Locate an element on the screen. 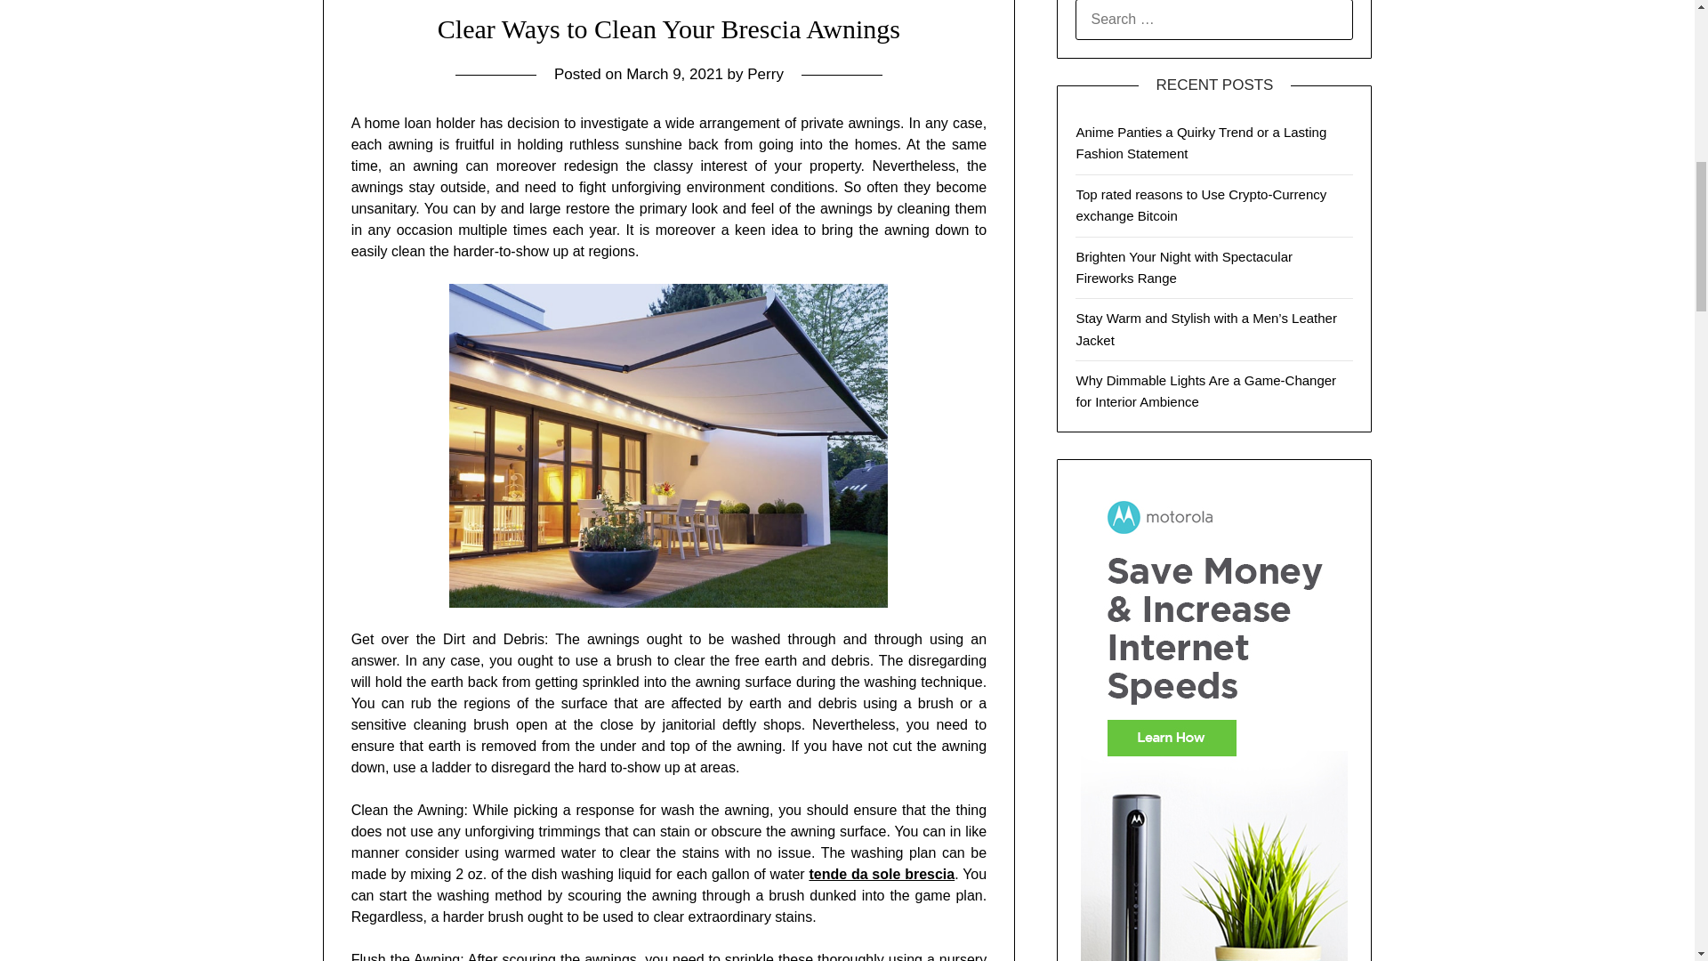  tende da sole brescia is located at coordinates (881, 874).